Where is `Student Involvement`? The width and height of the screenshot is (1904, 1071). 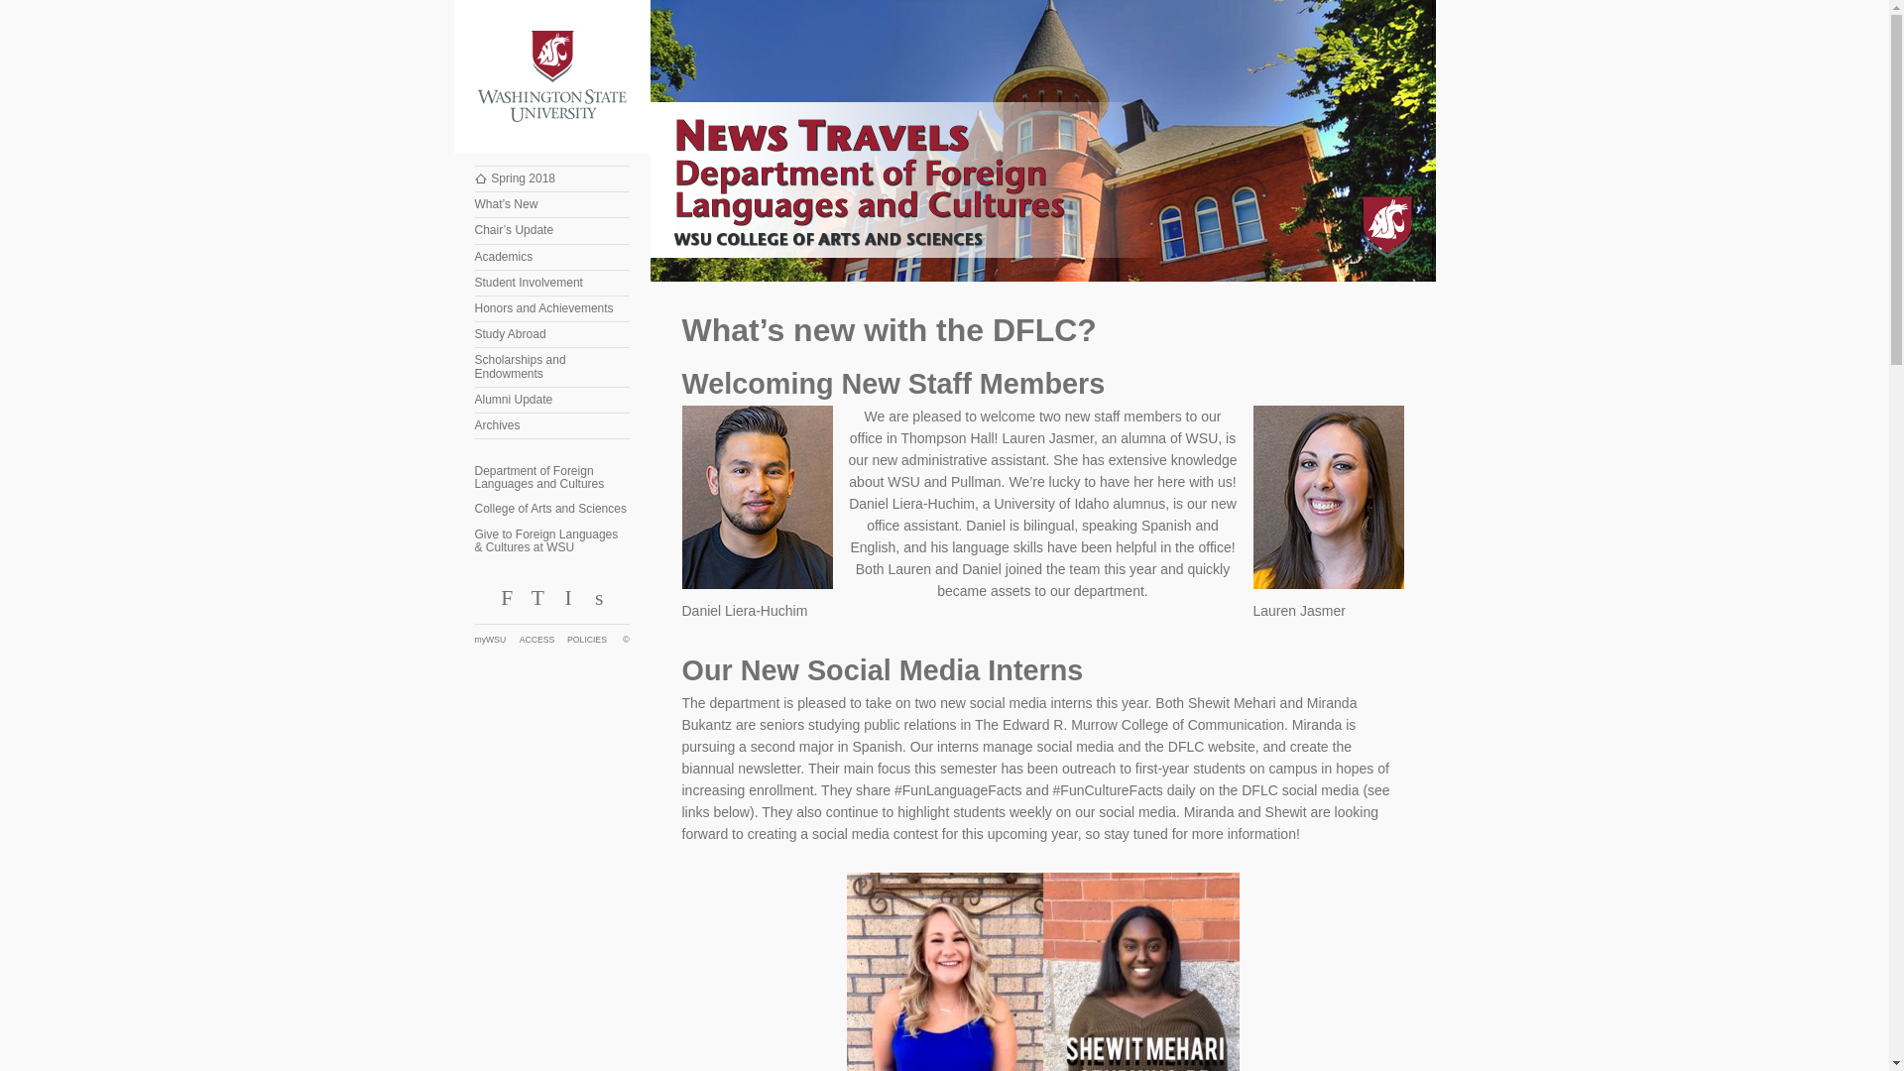 Student Involvement is located at coordinates (551, 284).